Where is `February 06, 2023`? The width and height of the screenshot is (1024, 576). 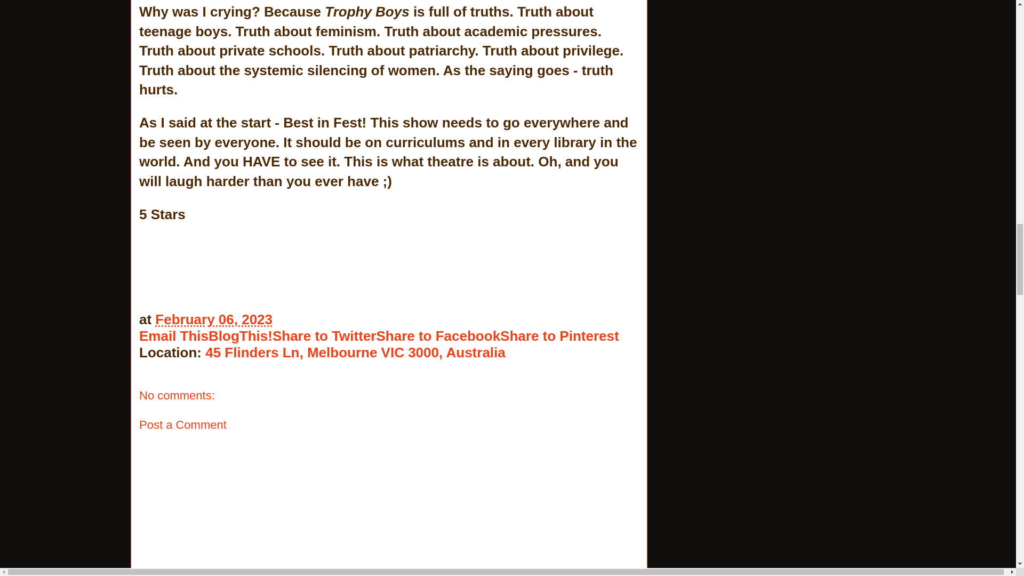
February 06, 2023 is located at coordinates (213, 319).